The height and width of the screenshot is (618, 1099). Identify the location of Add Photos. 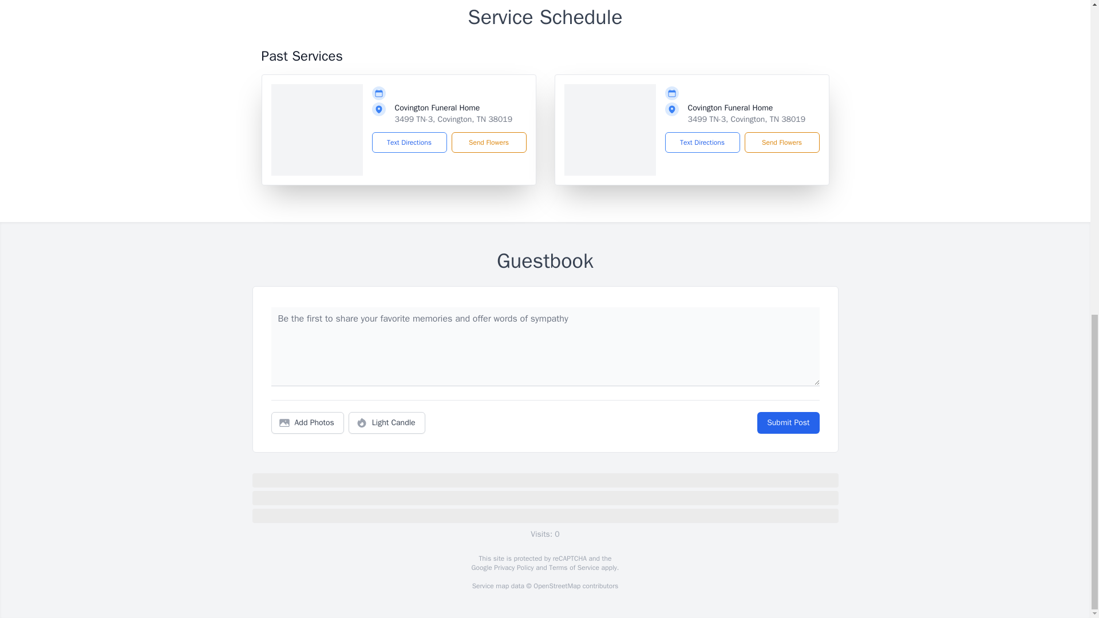
(307, 423).